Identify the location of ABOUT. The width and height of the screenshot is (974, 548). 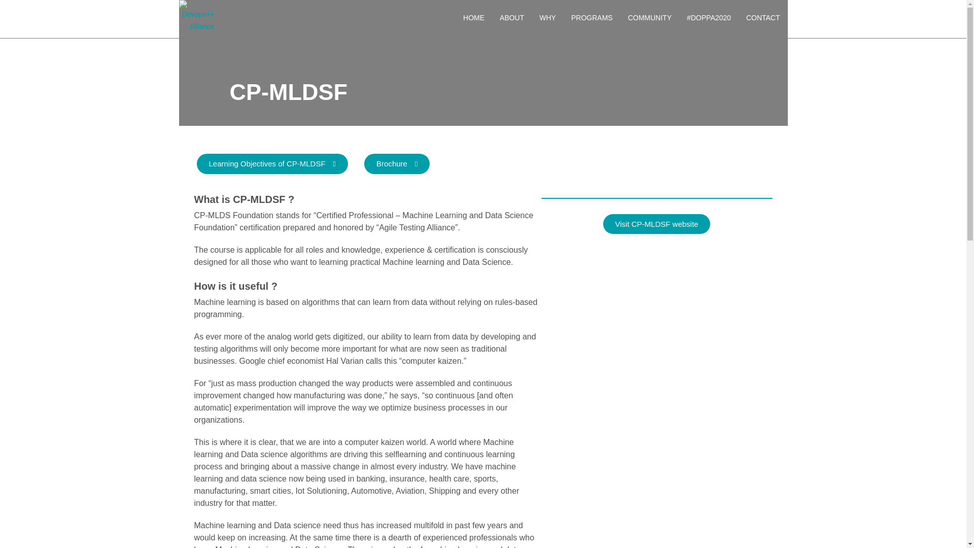
(511, 18).